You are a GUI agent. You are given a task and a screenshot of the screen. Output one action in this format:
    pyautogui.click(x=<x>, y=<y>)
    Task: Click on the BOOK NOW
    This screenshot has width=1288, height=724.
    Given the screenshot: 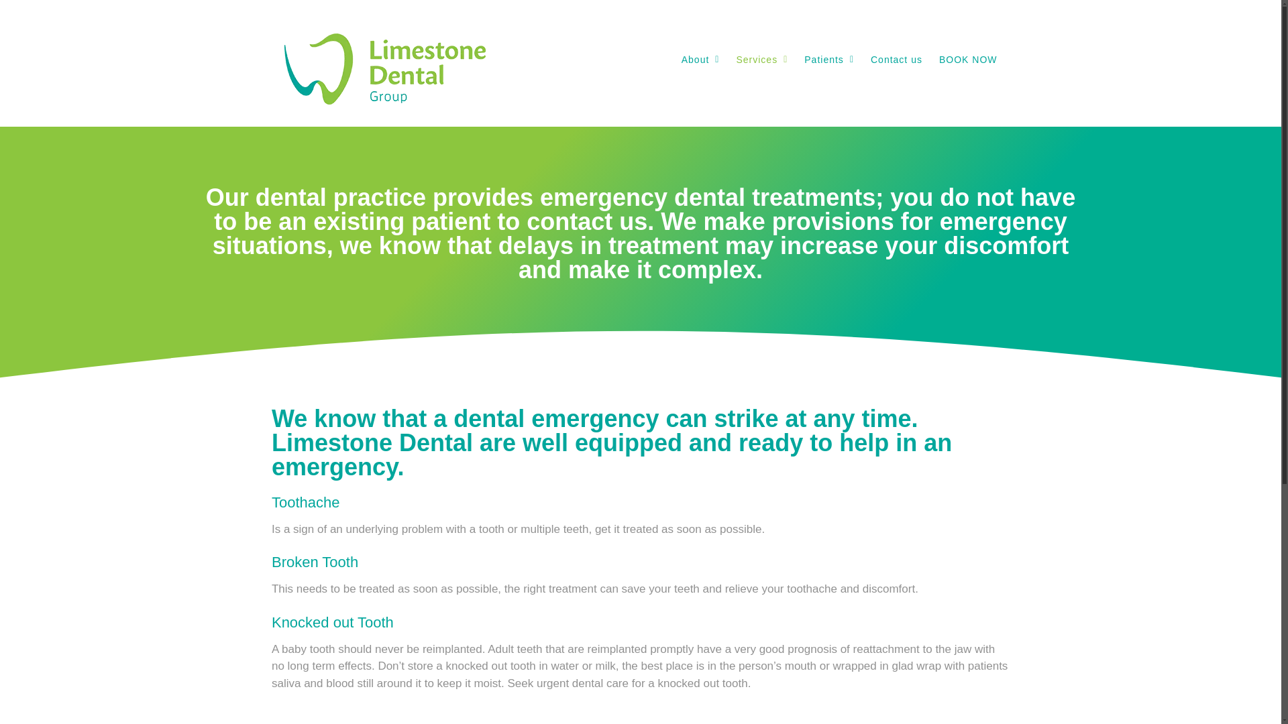 What is the action you would take?
    pyautogui.click(x=967, y=59)
    